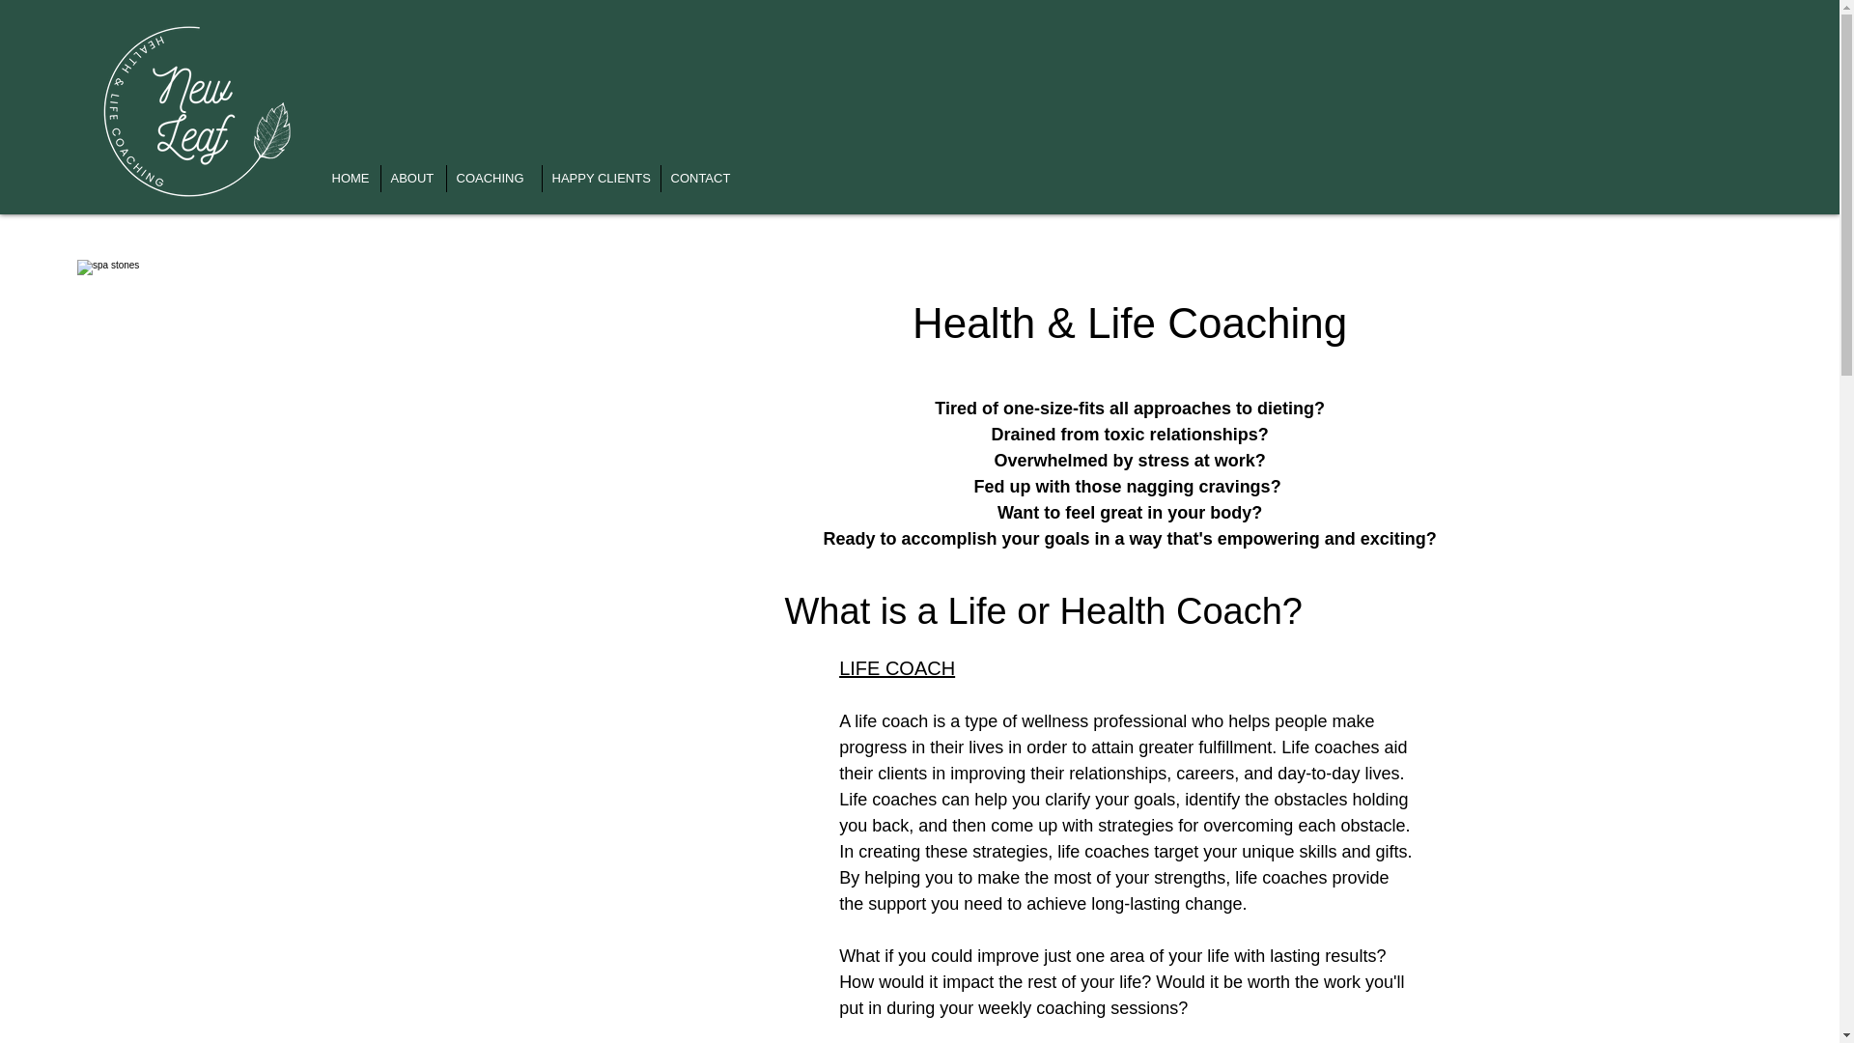 The image size is (1854, 1043). Describe the element at coordinates (411, 178) in the screenshot. I see `ABOUT` at that location.